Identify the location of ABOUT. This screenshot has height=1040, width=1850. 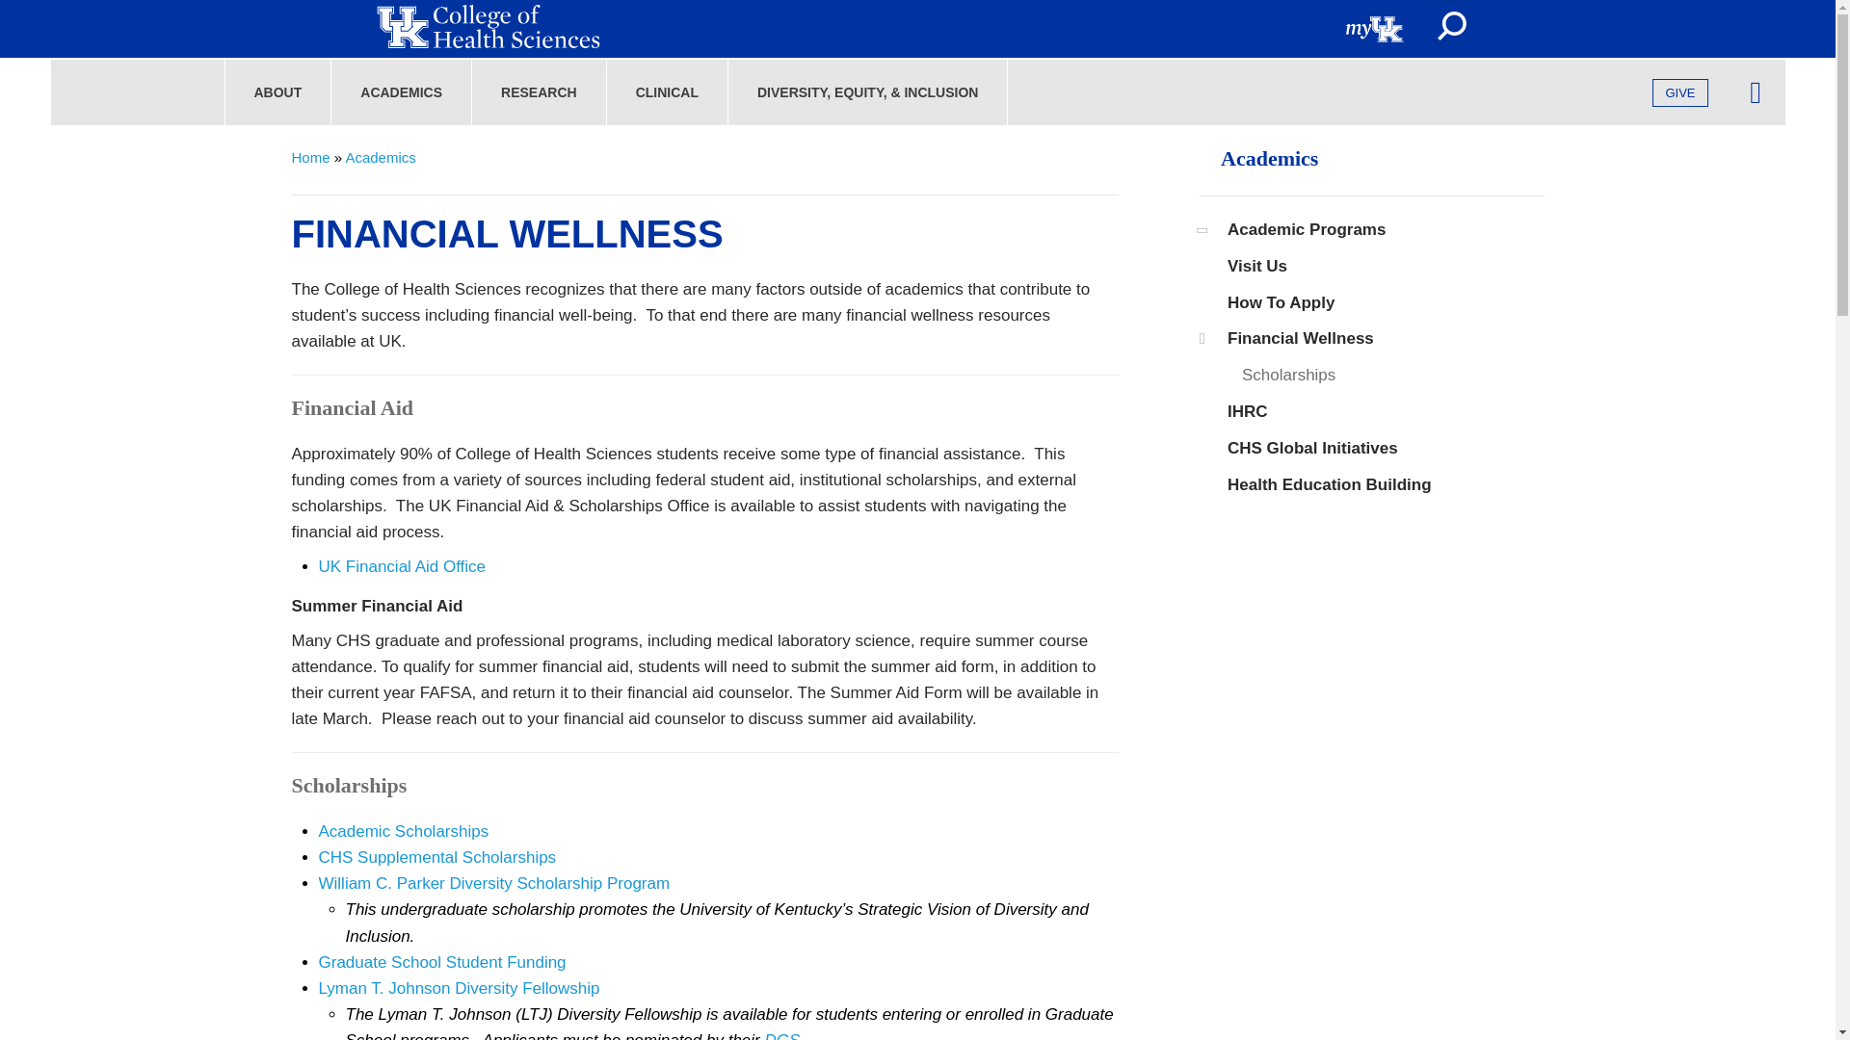
(278, 91).